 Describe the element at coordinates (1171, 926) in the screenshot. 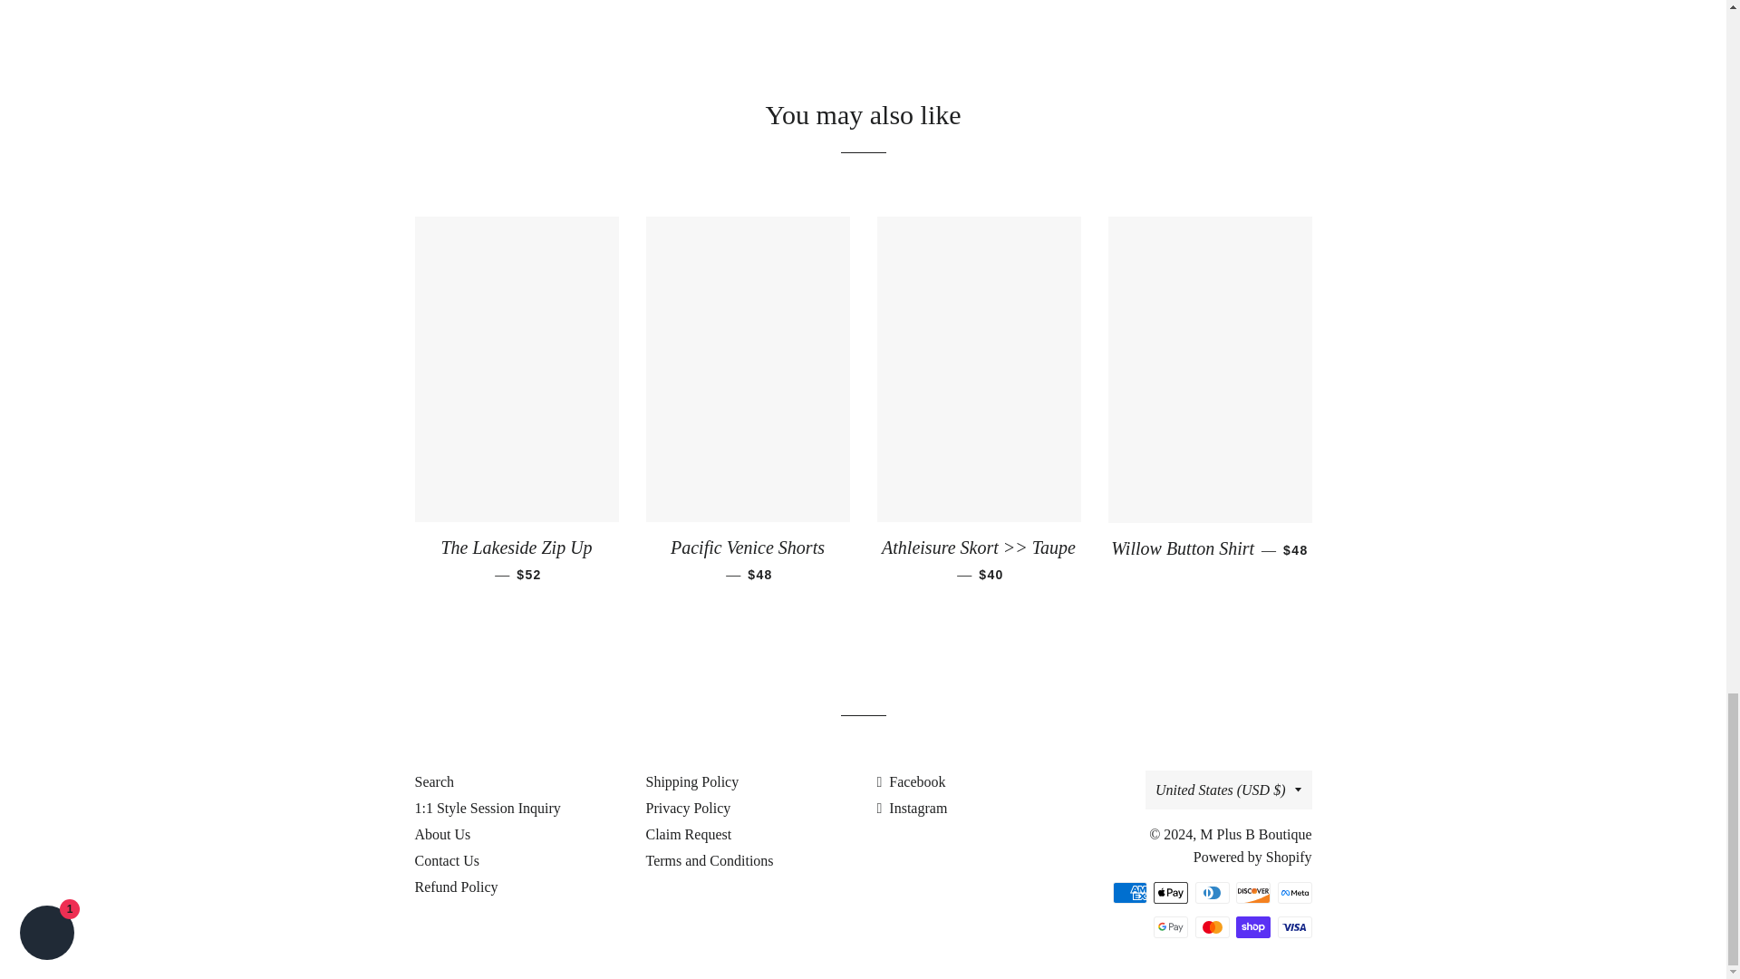

I see `Google Pay` at that location.